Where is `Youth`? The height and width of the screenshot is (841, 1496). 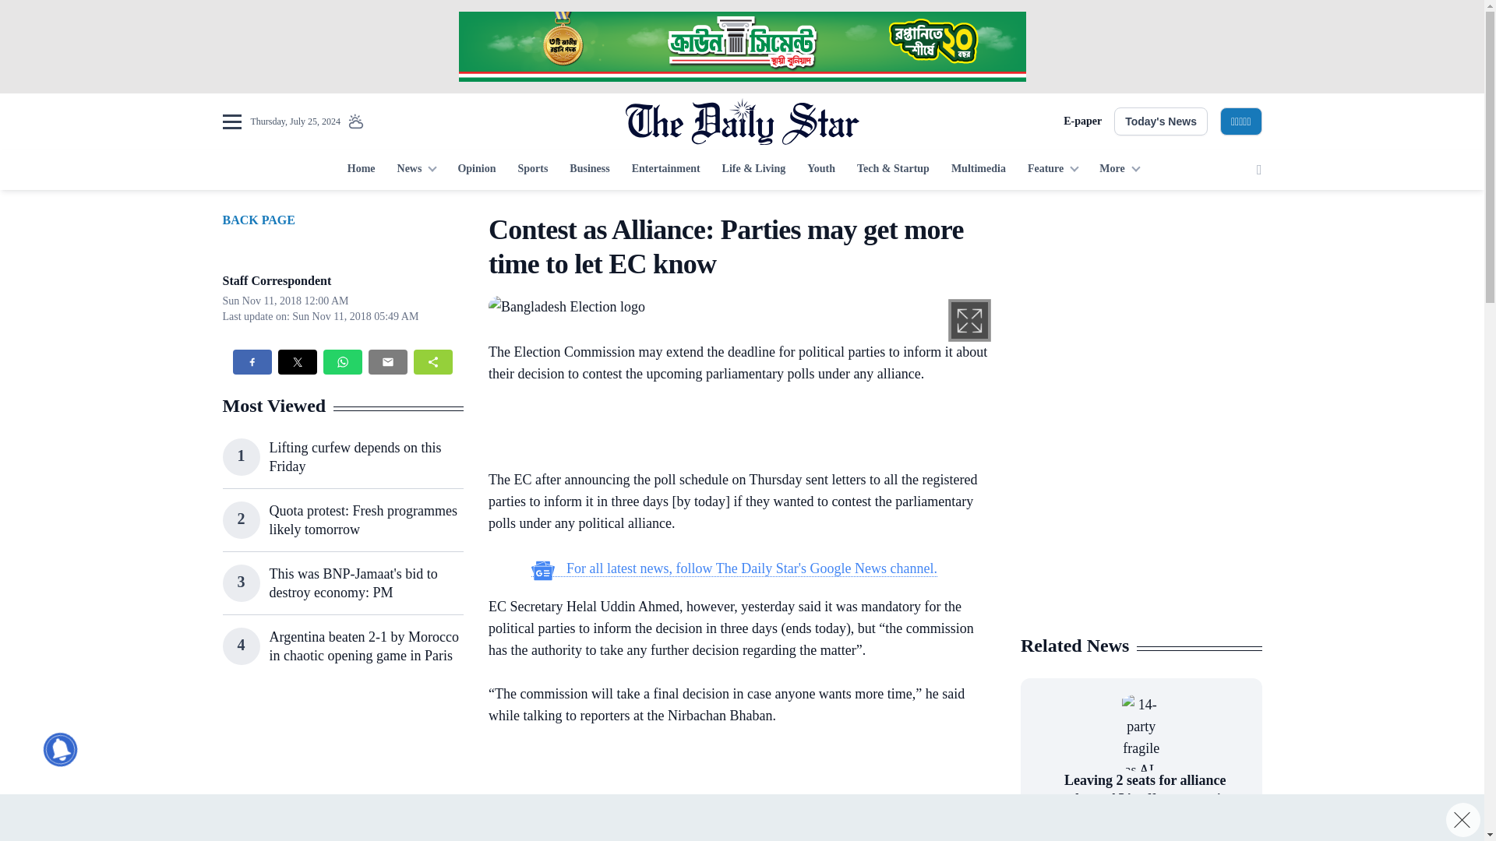 Youth is located at coordinates (821, 170).